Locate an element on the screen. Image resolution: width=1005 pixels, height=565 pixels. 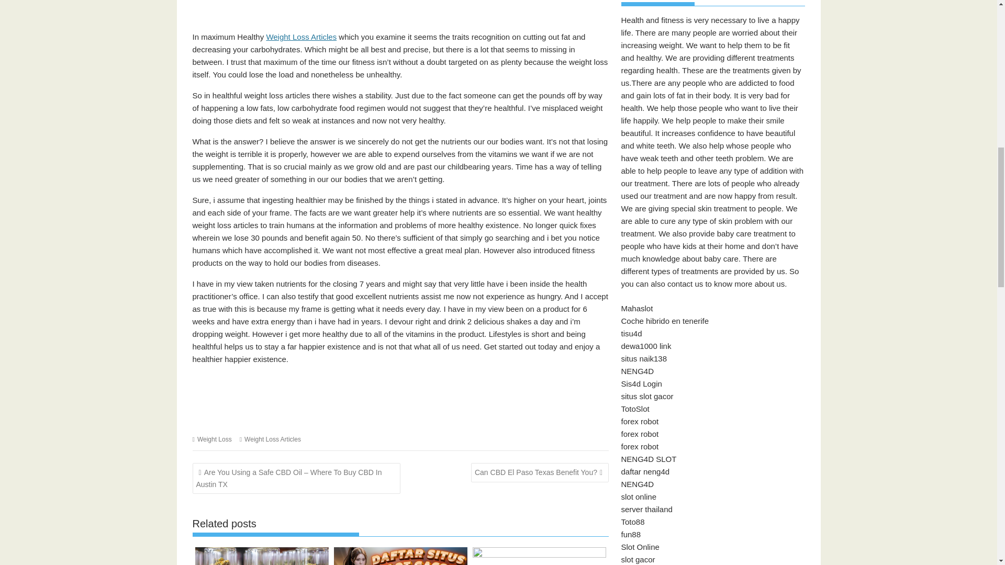
Weight Loss is located at coordinates (215, 439).